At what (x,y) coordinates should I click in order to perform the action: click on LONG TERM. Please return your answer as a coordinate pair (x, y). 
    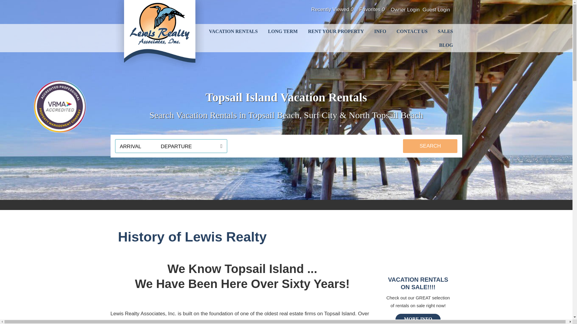
    Looking at the image, I should click on (283, 31).